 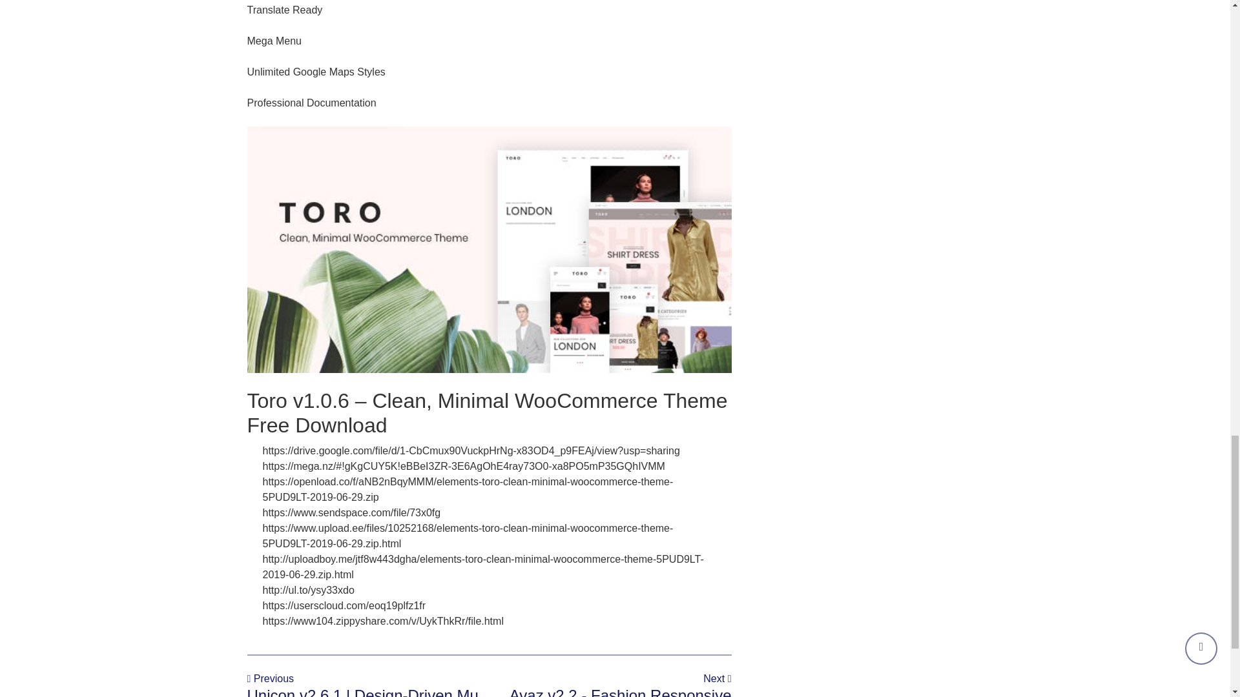 I want to click on Next, so click(x=717, y=678).